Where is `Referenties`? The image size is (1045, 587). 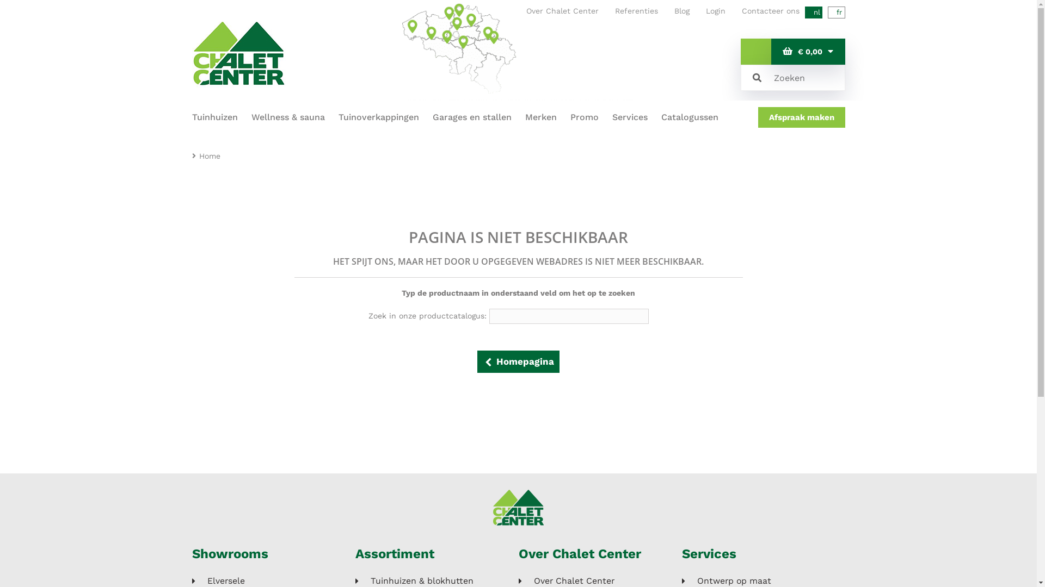 Referenties is located at coordinates (637, 11).